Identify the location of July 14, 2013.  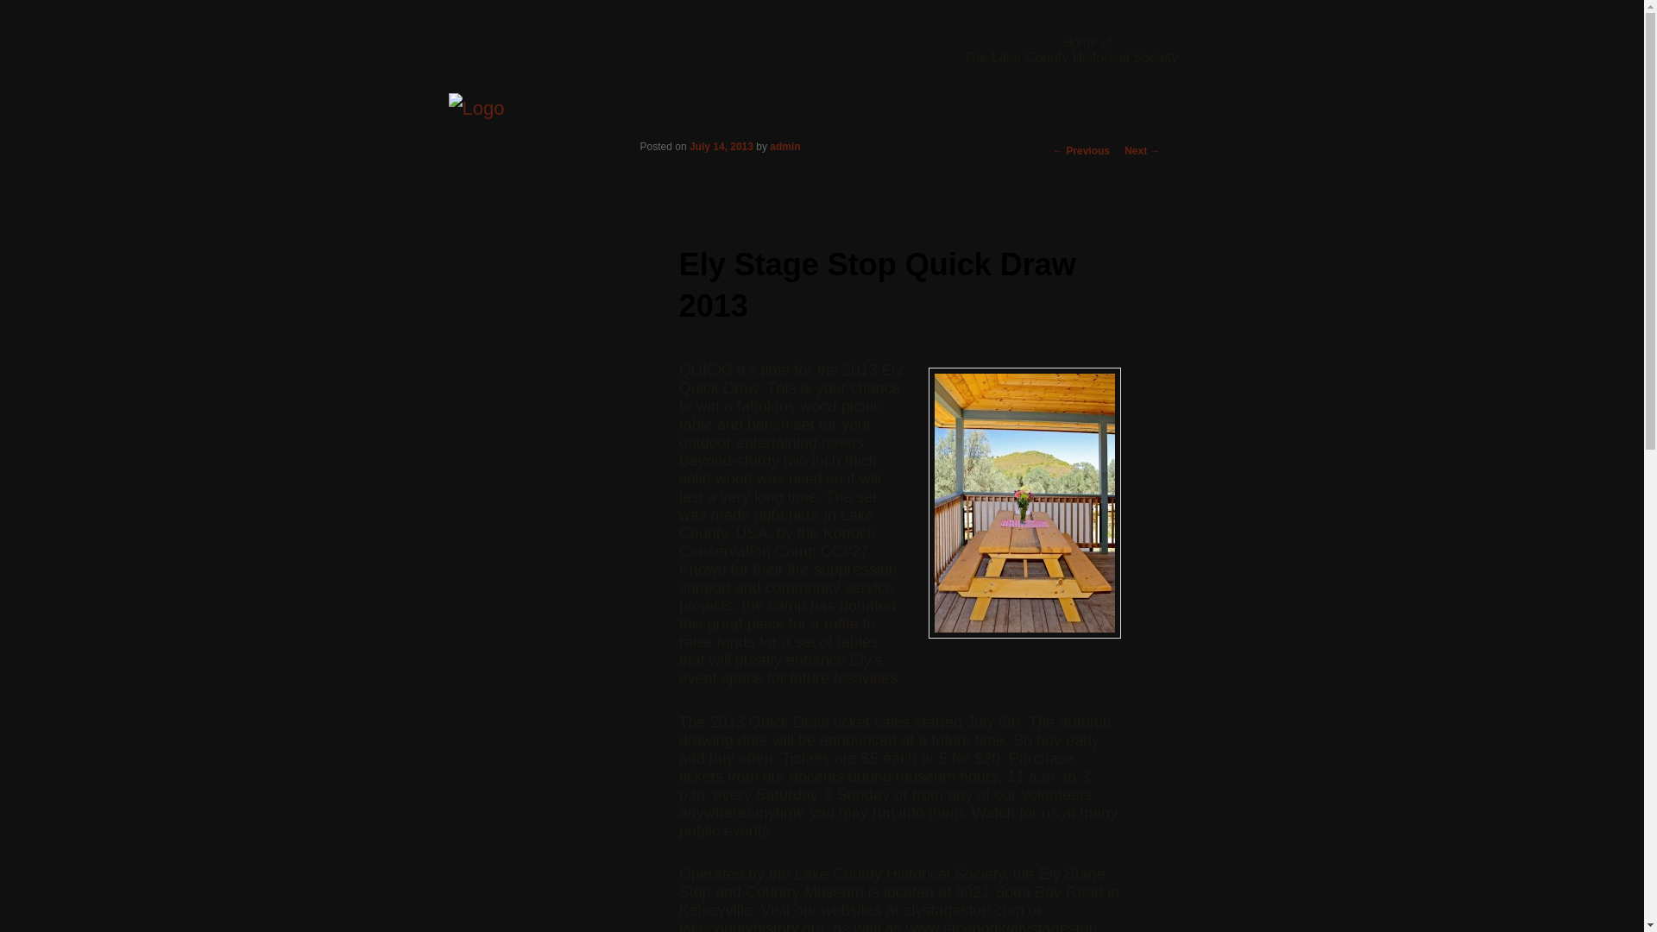
(721, 147).